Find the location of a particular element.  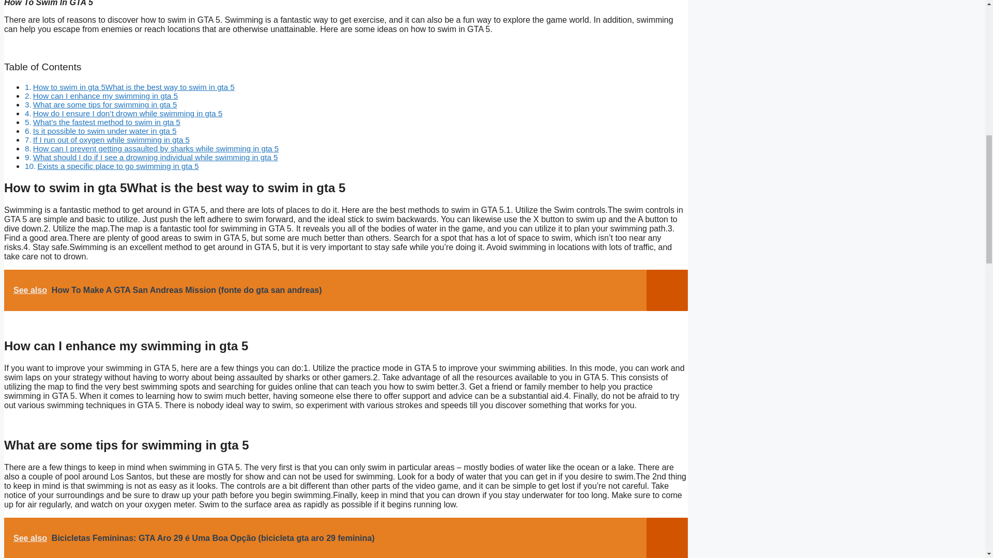

If I run out of oxygen while swimming in gta 5 is located at coordinates (111, 139).